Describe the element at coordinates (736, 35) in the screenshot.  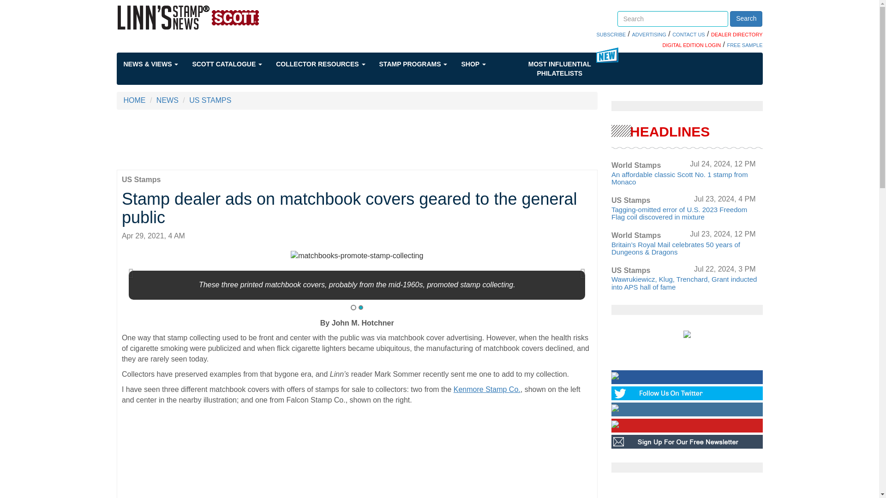
I see `DEALER DIRECTORY` at that location.